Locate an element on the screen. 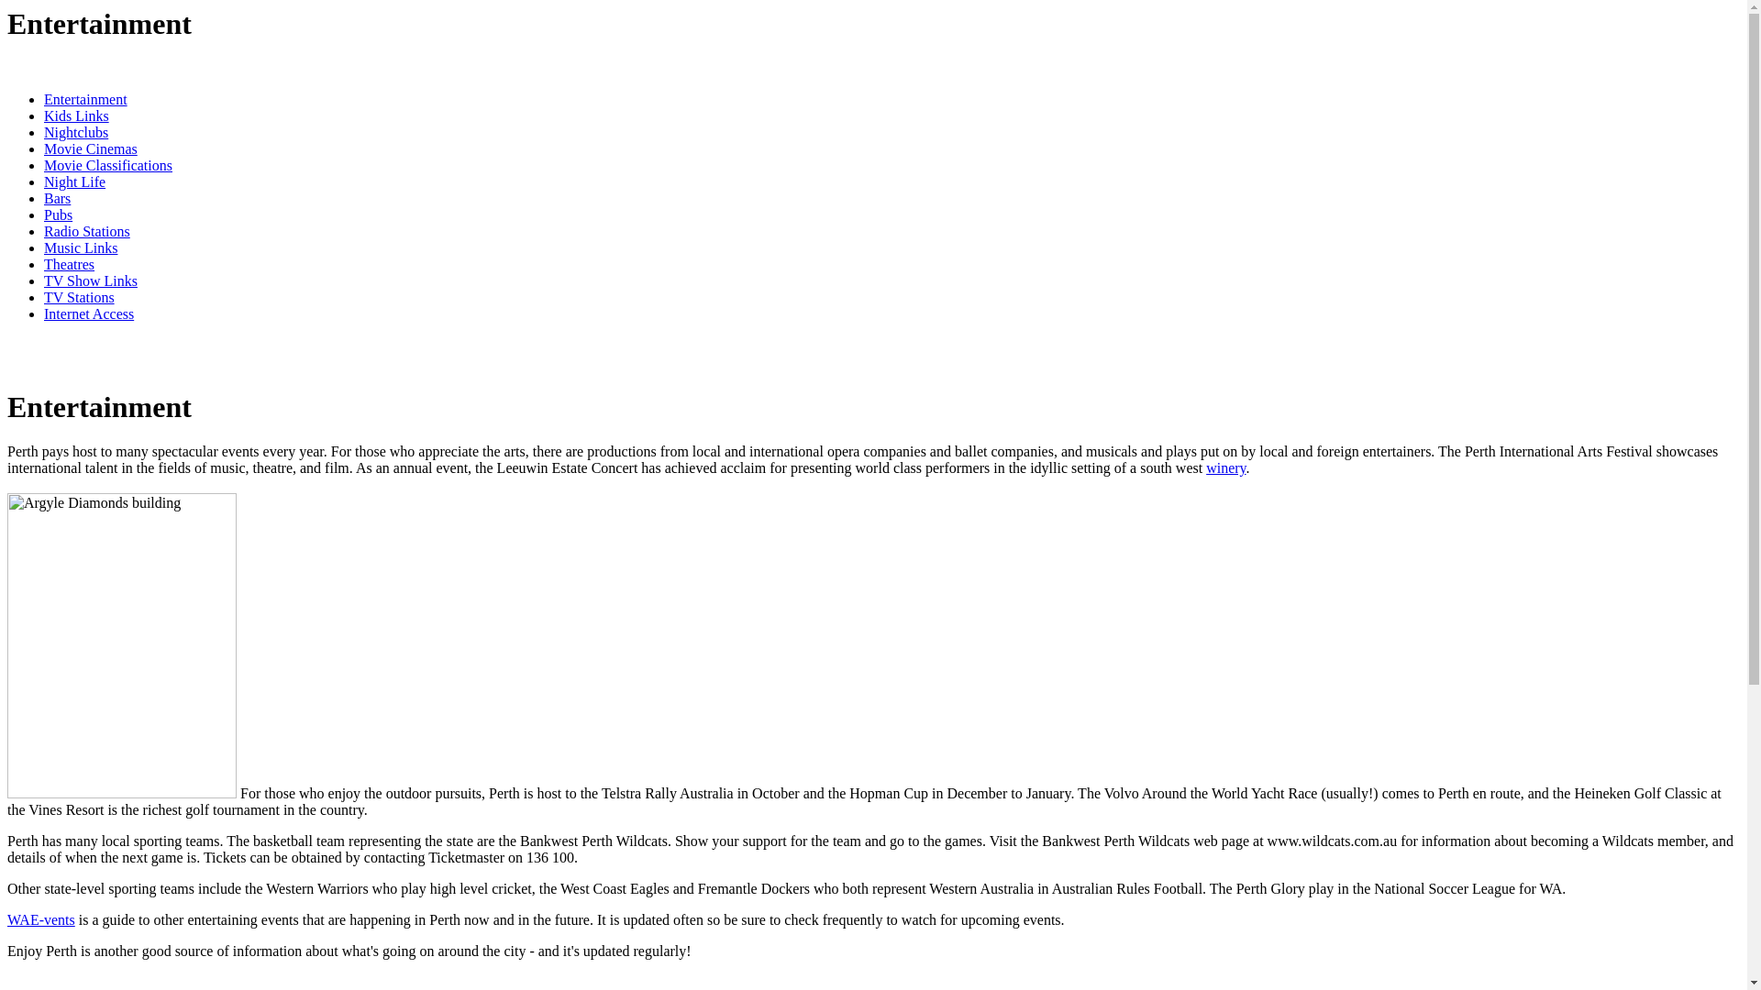 This screenshot has width=1761, height=990. Entertainment is located at coordinates (86, 99).